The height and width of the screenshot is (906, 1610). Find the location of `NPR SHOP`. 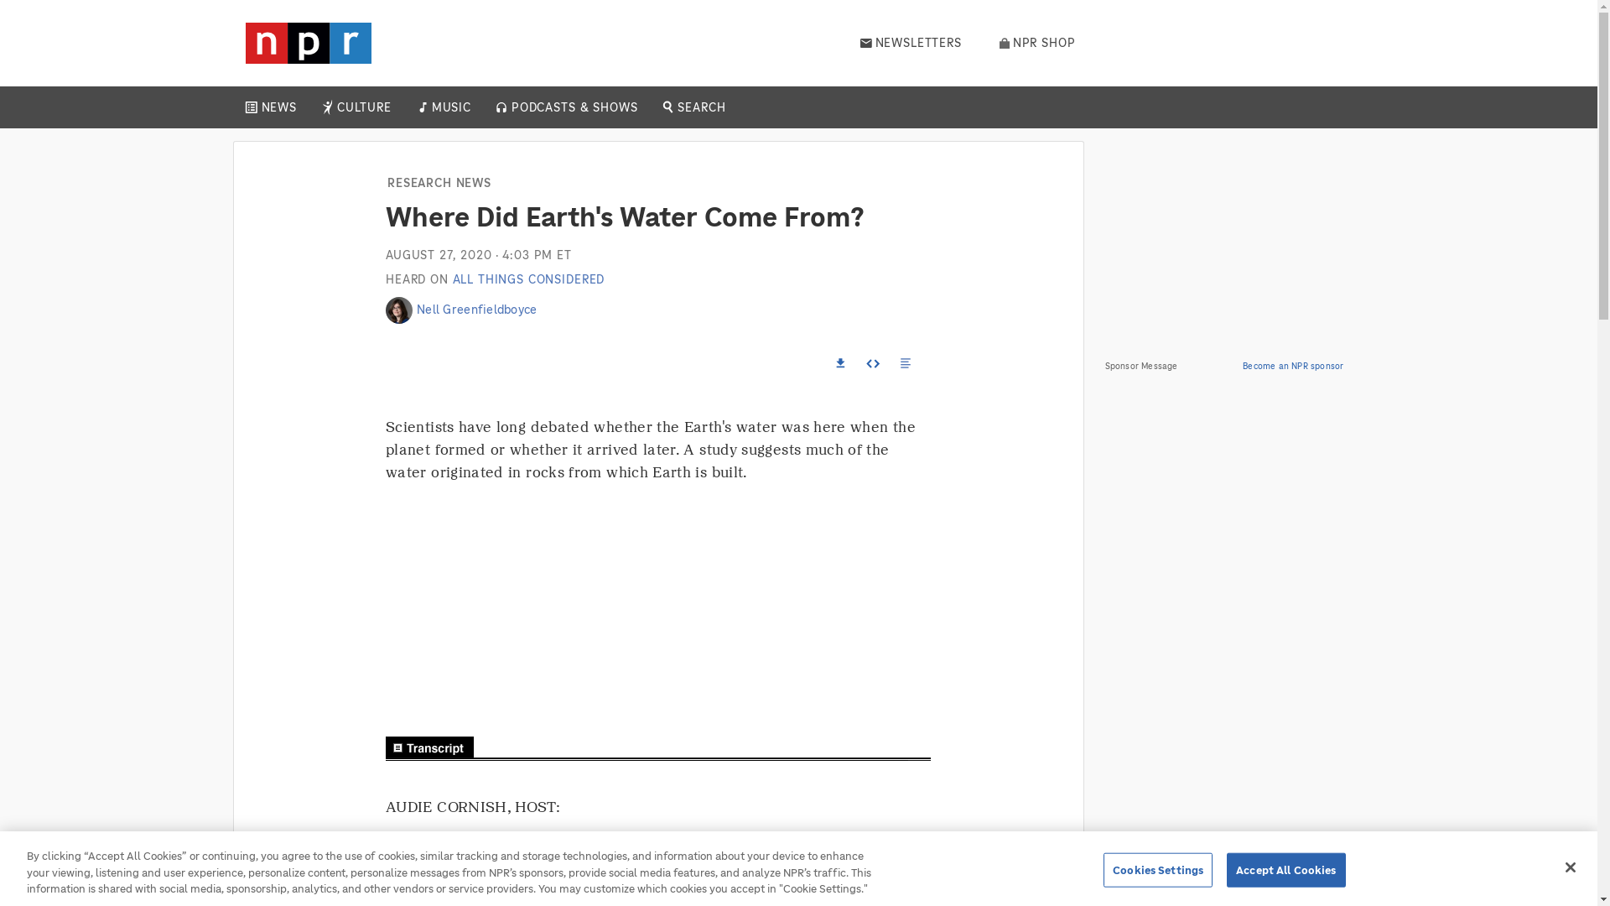

NPR SHOP is located at coordinates (1037, 43).